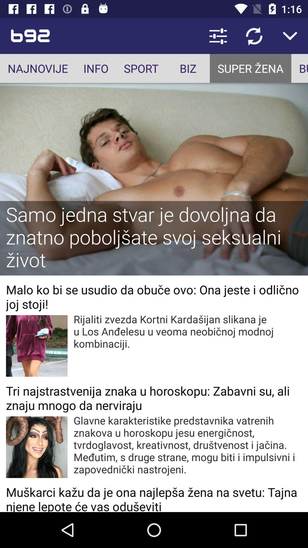 This screenshot has width=308, height=548. I want to click on select the app above the najnovije item, so click(61, 36).